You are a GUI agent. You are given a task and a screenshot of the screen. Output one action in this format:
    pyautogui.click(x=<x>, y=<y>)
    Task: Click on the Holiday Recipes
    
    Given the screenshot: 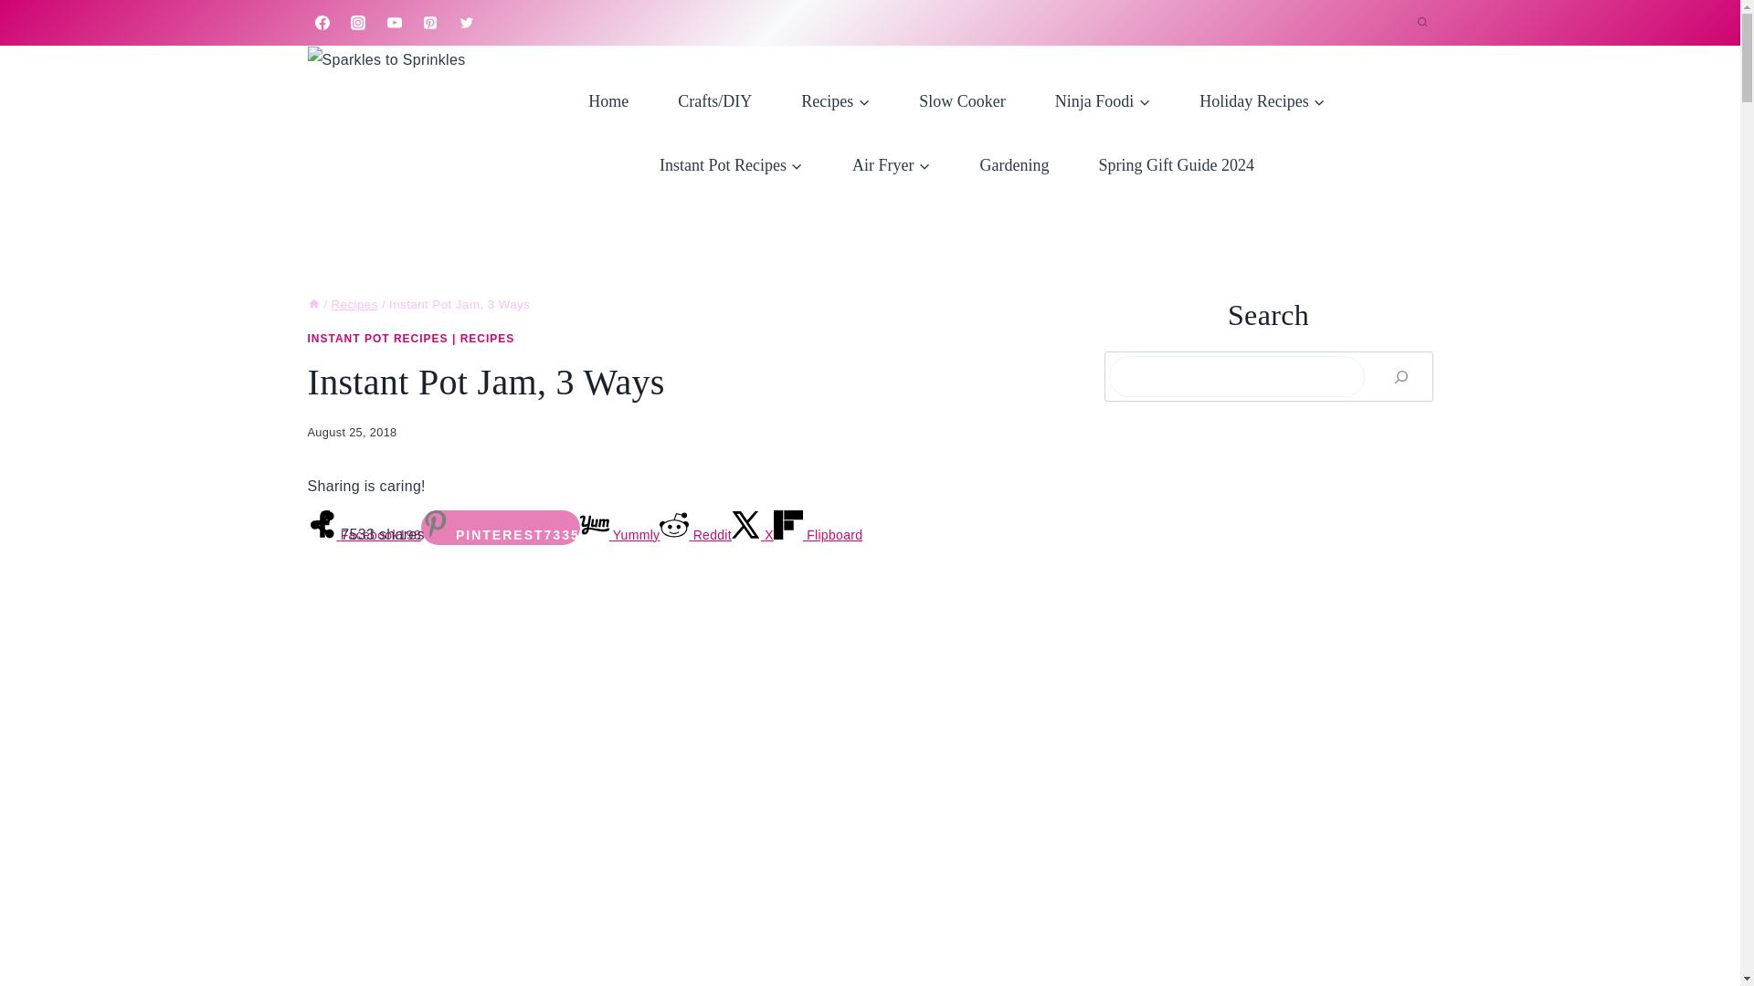 What is the action you would take?
    pyautogui.click(x=1262, y=100)
    